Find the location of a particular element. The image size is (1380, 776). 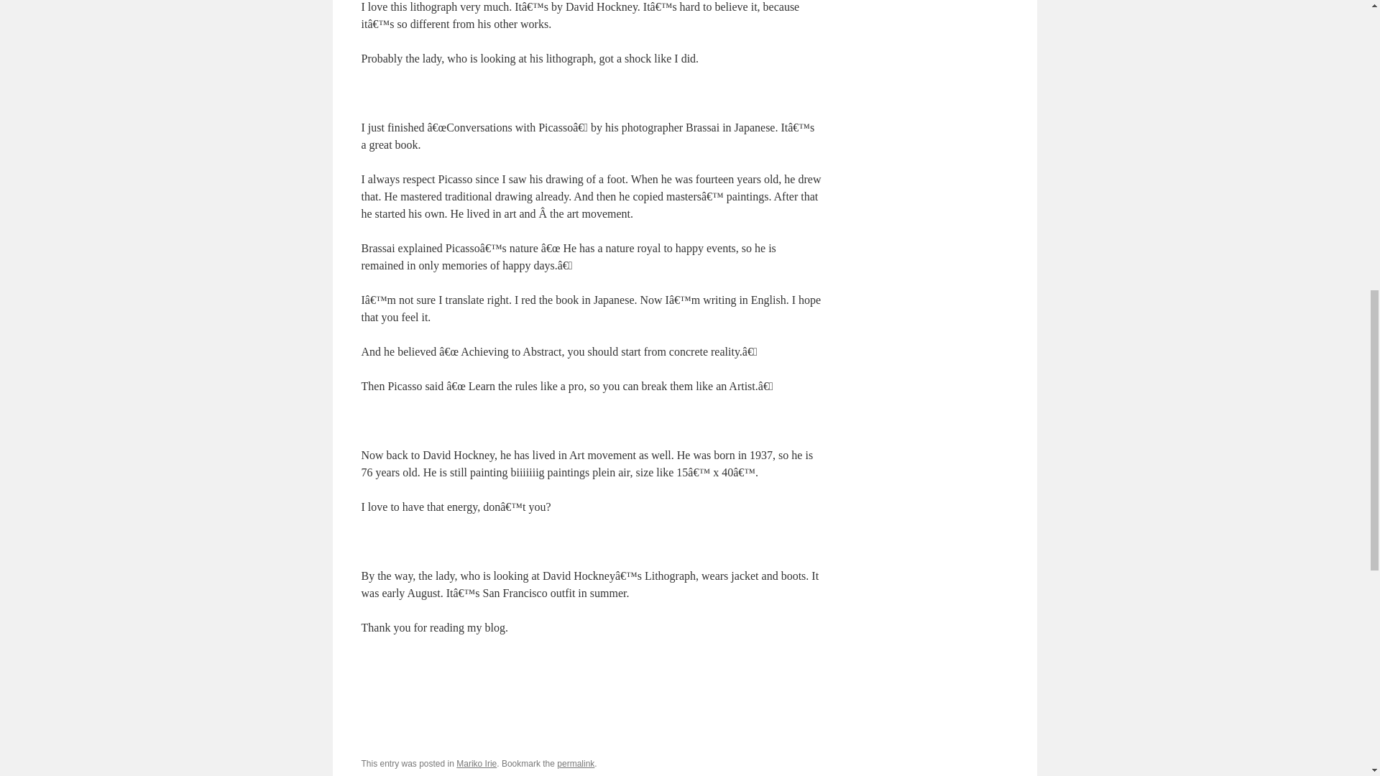

Permalink to Modeled Bodies is located at coordinates (576, 764).